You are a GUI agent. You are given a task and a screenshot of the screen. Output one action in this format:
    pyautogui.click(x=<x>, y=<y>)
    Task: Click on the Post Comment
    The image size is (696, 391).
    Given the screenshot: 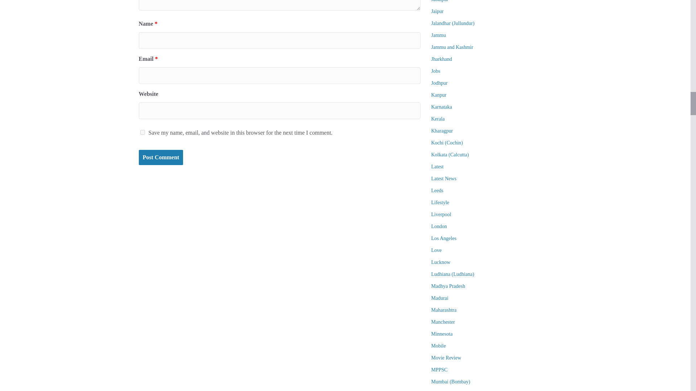 What is the action you would take?
    pyautogui.click(x=161, y=157)
    